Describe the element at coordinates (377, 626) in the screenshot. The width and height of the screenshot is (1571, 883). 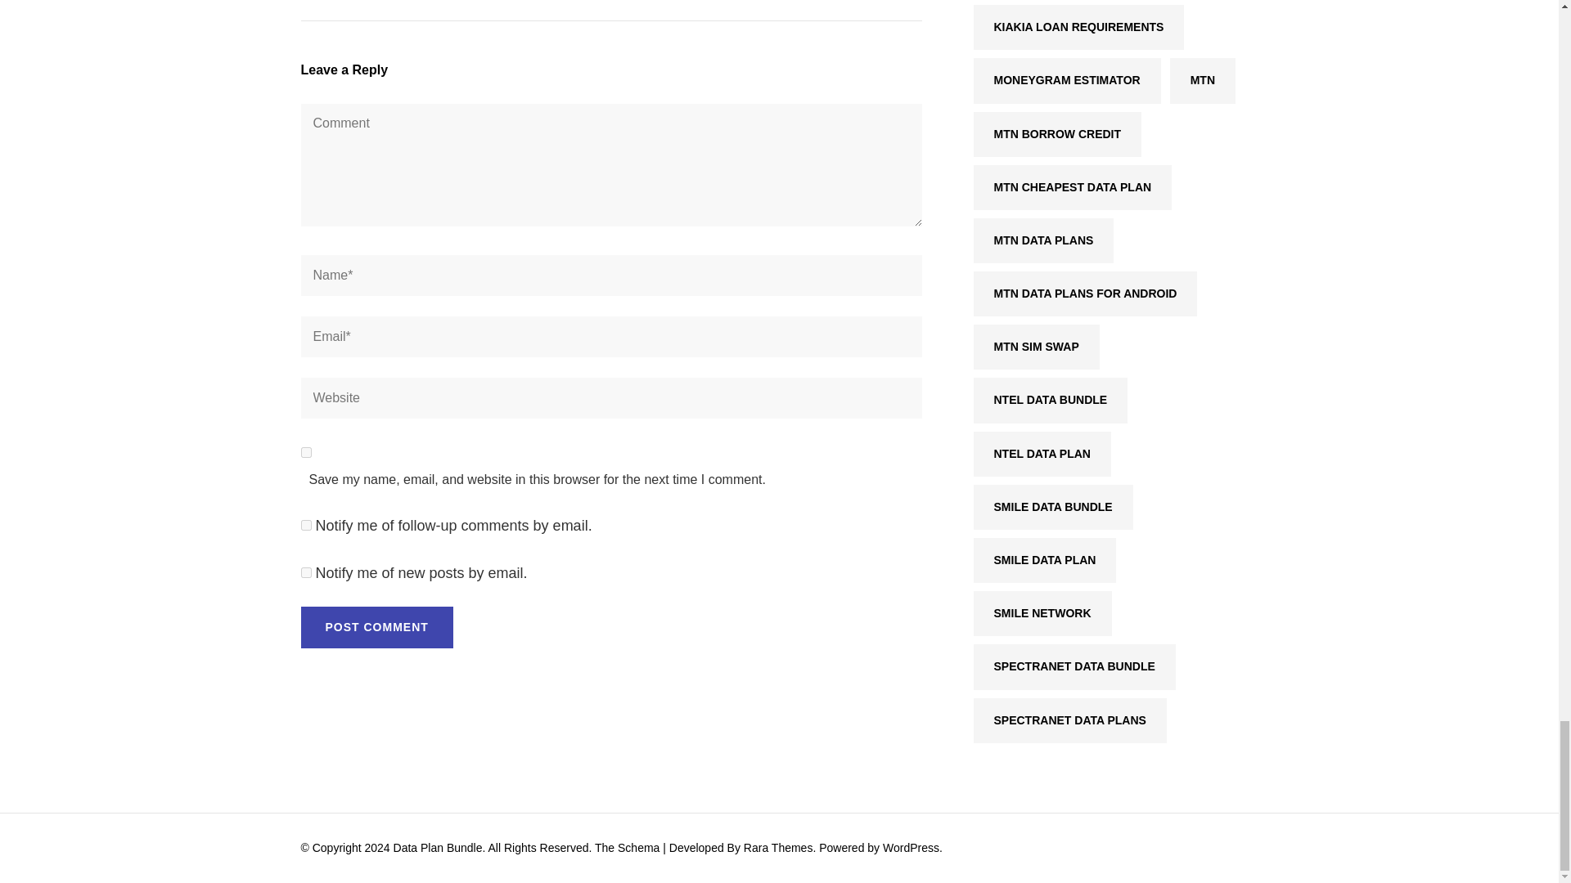
I see `Post Comment` at that location.